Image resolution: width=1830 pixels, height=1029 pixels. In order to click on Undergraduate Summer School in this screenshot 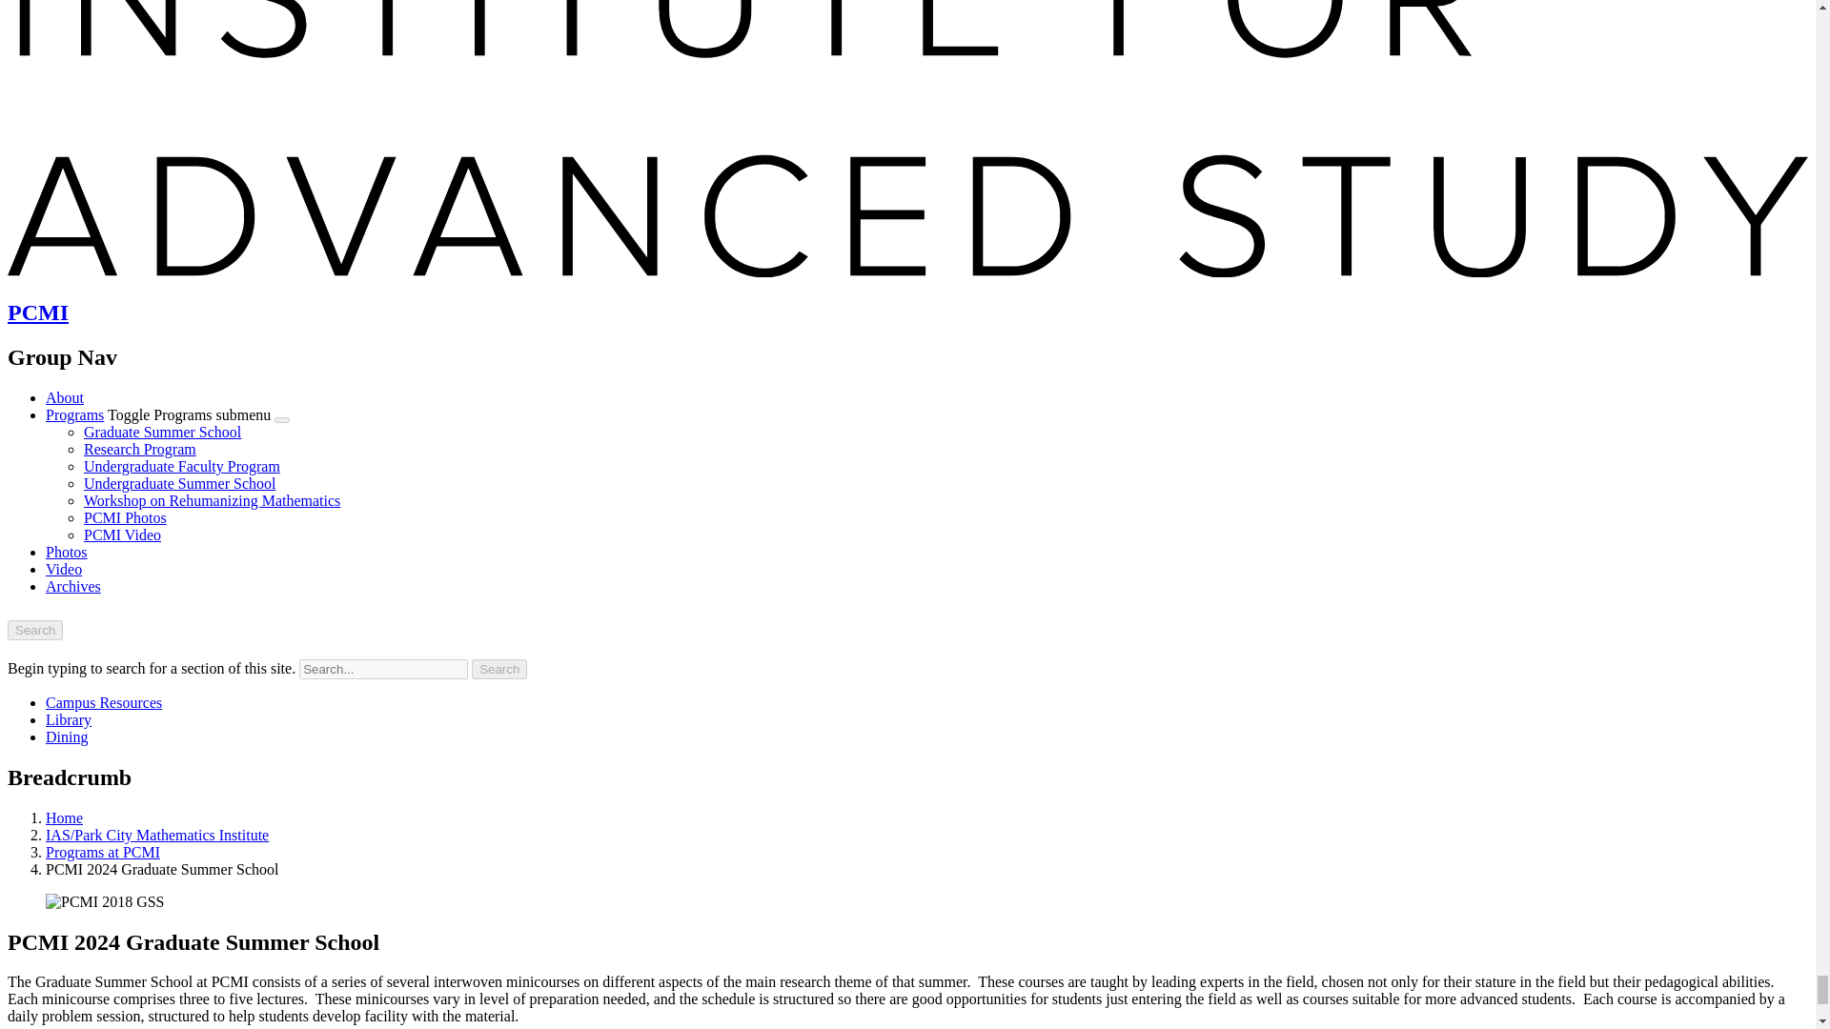, I will do `click(179, 483)`.